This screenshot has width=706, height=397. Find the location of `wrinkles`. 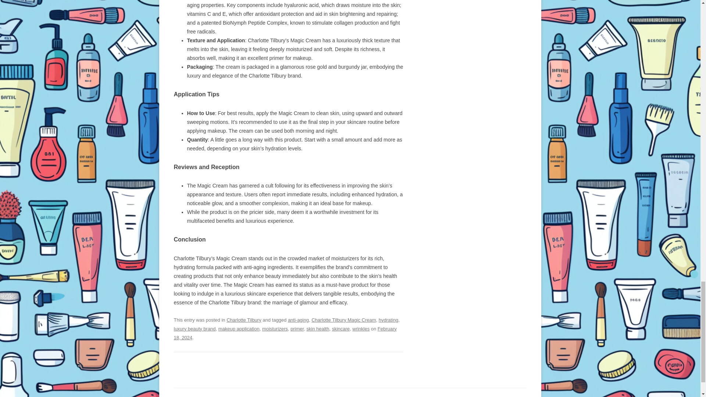

wrinkles is located at coordinates (361, 329).